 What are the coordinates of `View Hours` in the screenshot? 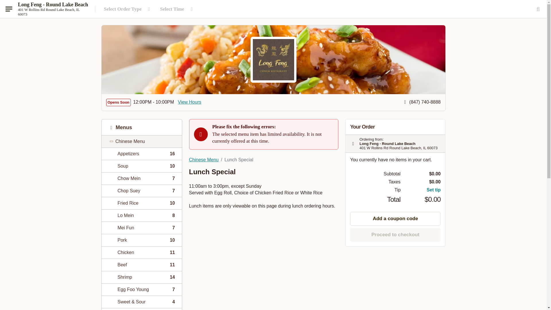 It's located at (141, 154).